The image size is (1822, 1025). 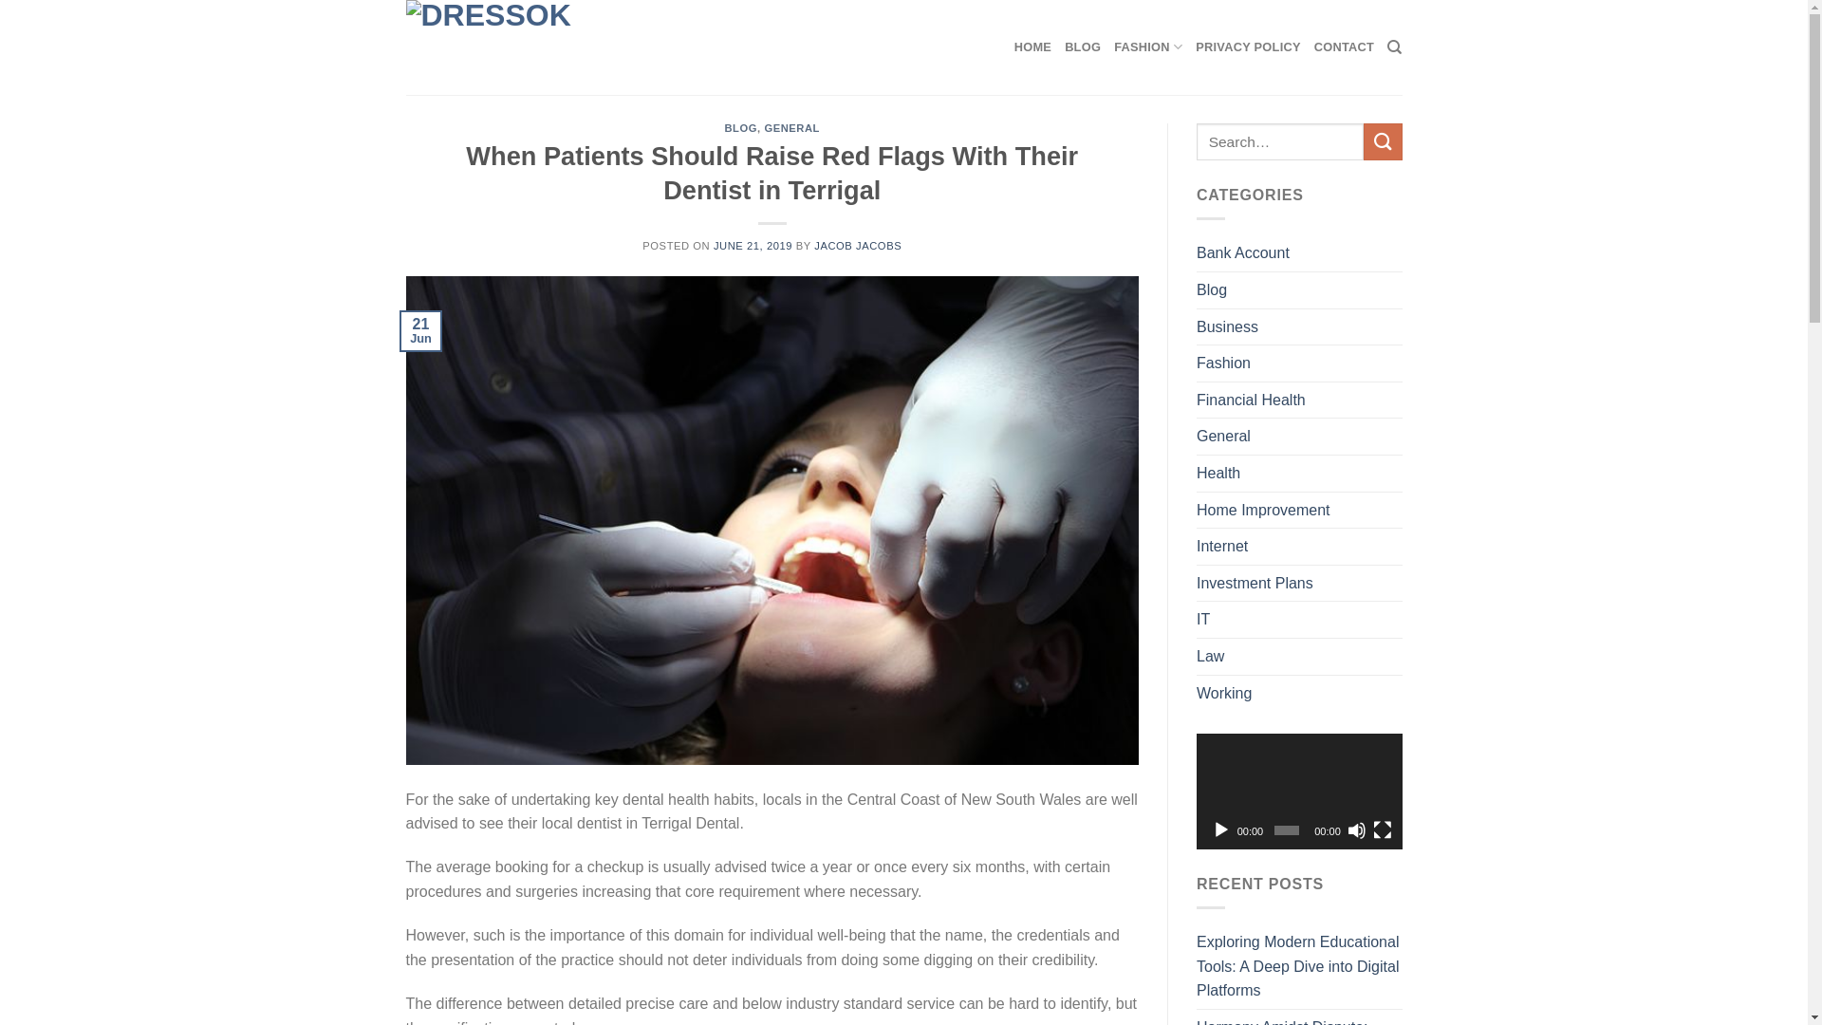 What do you see at coordinates (1251, 401) in the screenshot?
I see `Financial Health` at bounding box center [1251, 401].